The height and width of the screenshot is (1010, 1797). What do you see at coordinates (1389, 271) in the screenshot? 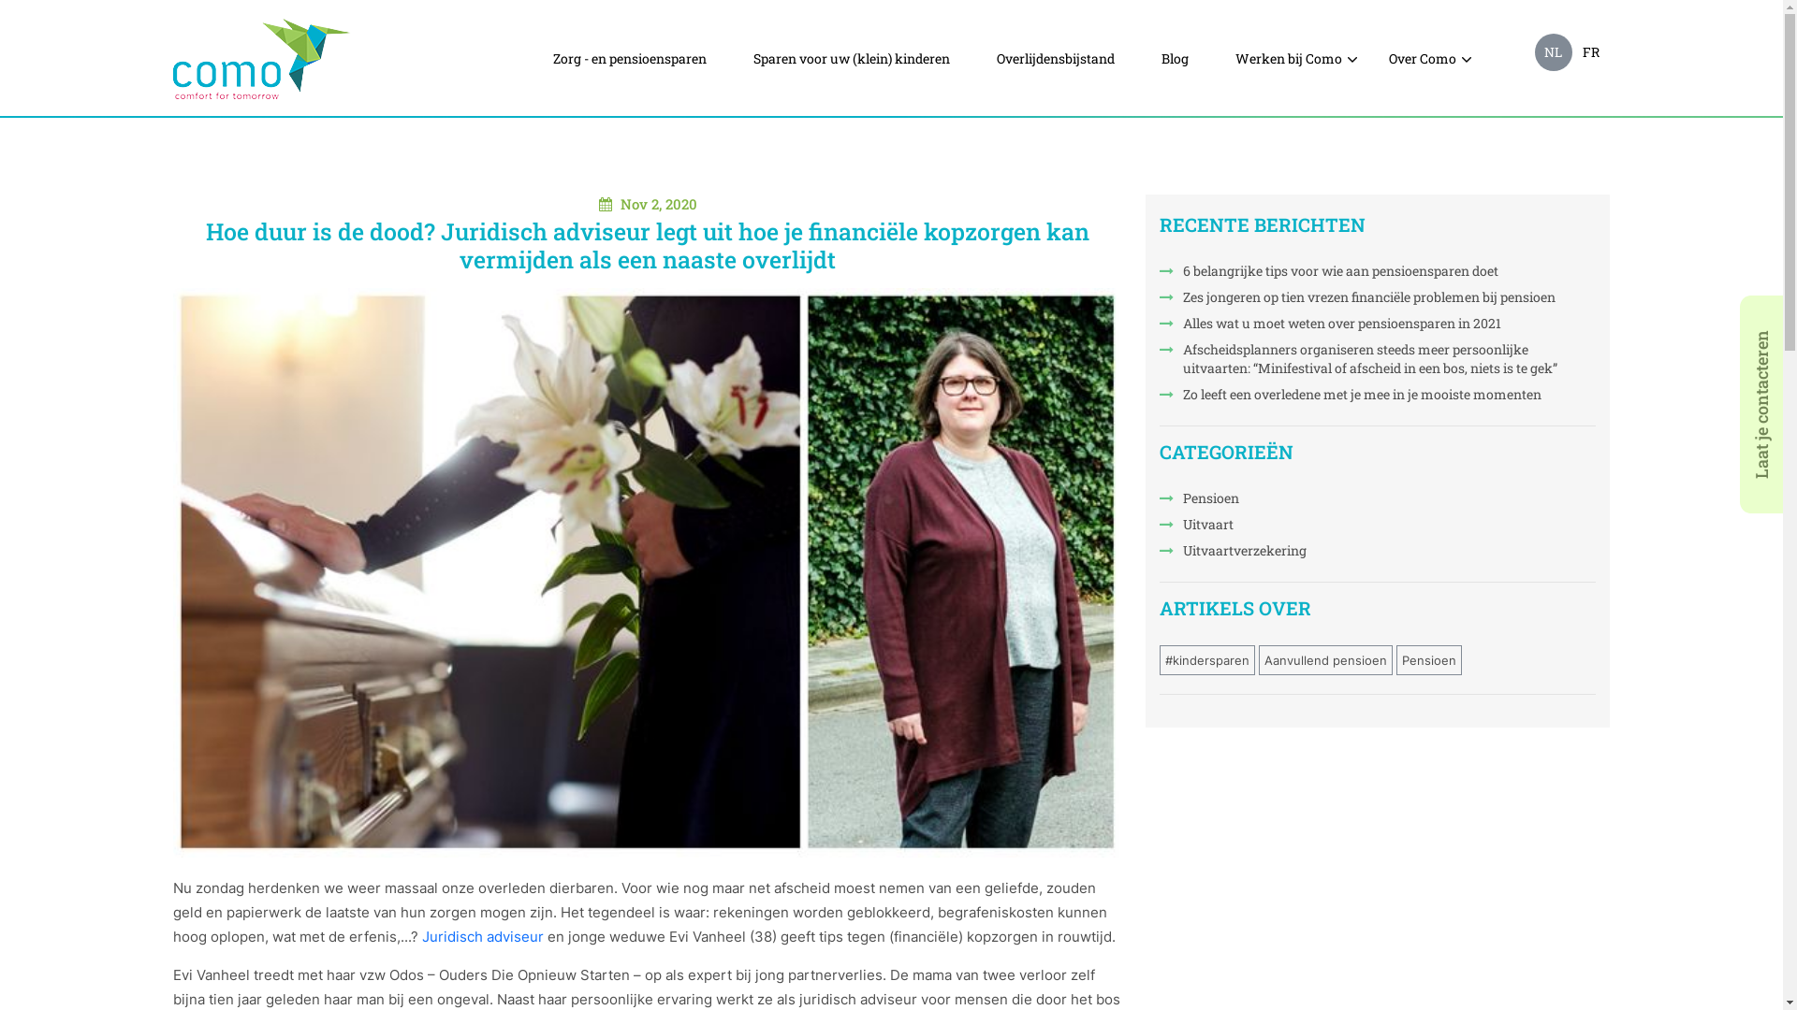
I see `6 belangrijke tips voor wie aan pensioensparen doet` at bounding box center [1389, 271].